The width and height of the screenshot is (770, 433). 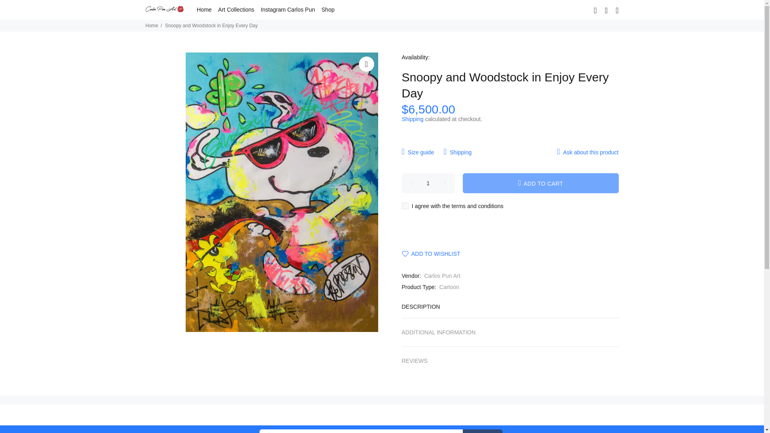 I want to click on Home, so click(x=203, y=10).